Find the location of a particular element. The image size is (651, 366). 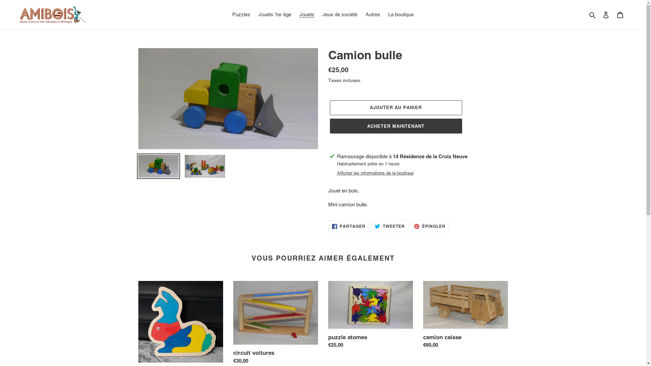

Jouets is located at coordinates (307, 15).